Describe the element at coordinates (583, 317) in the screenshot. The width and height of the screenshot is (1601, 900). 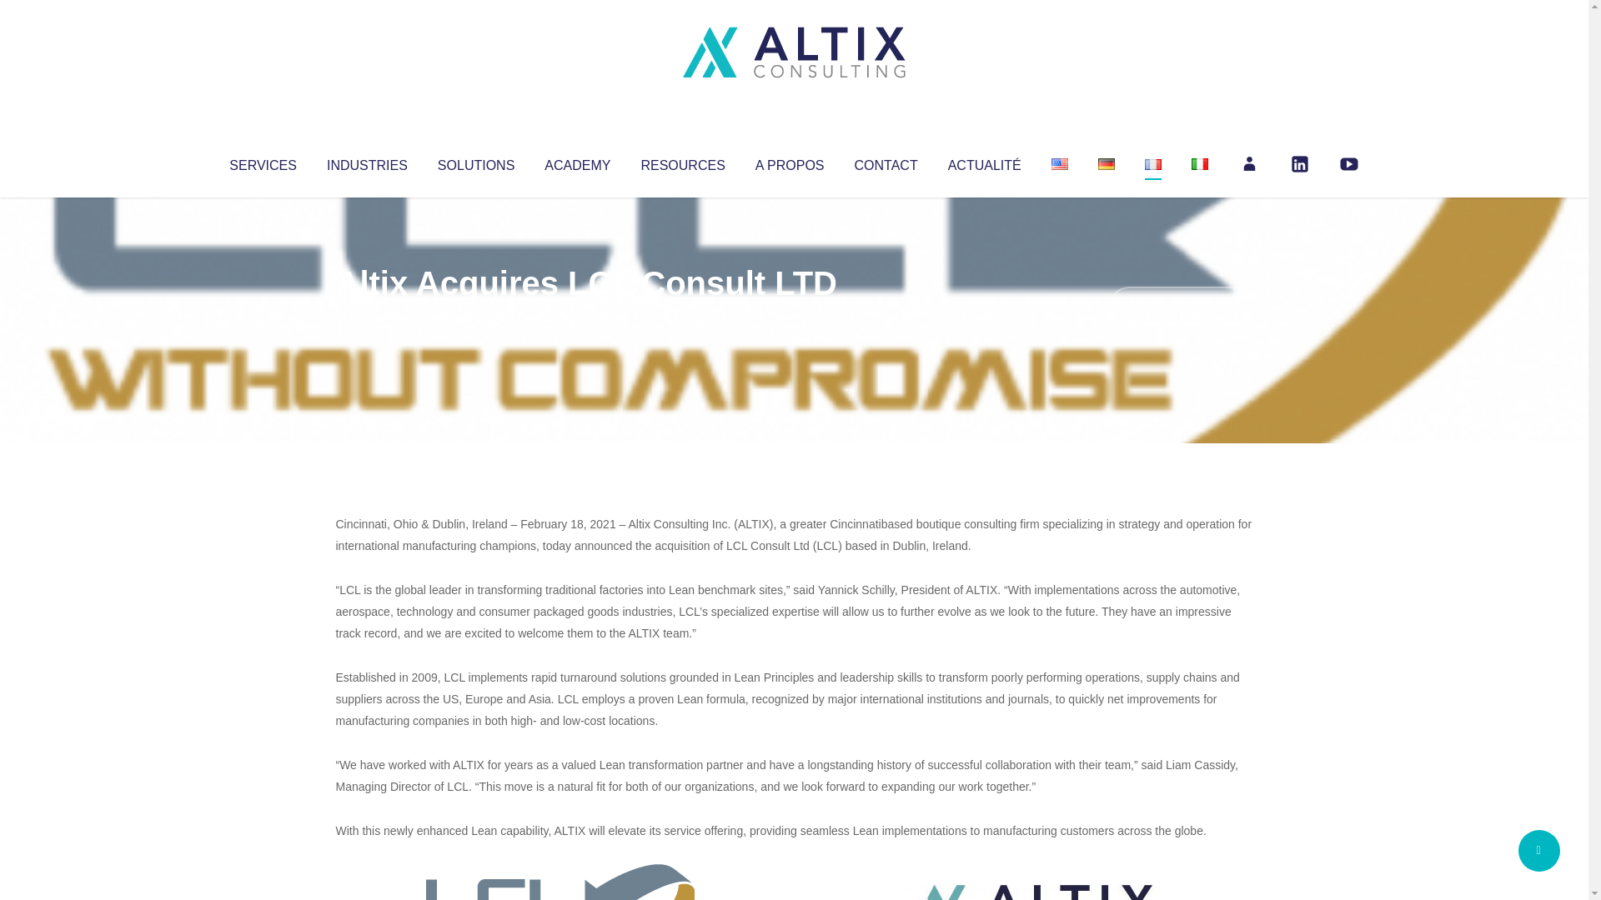
I see `Uncategorized` at that location.